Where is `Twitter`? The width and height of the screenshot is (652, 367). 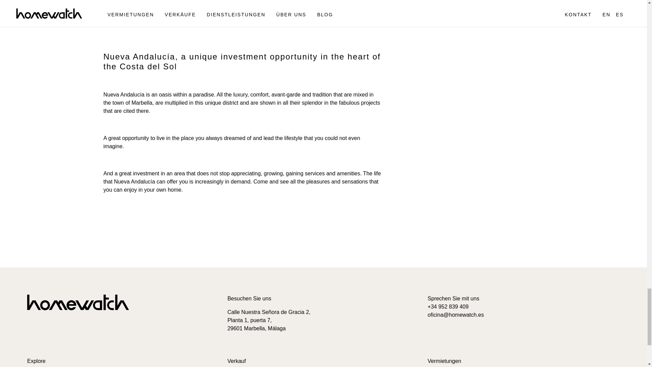 Twitter is located at coordinates (75, 331).